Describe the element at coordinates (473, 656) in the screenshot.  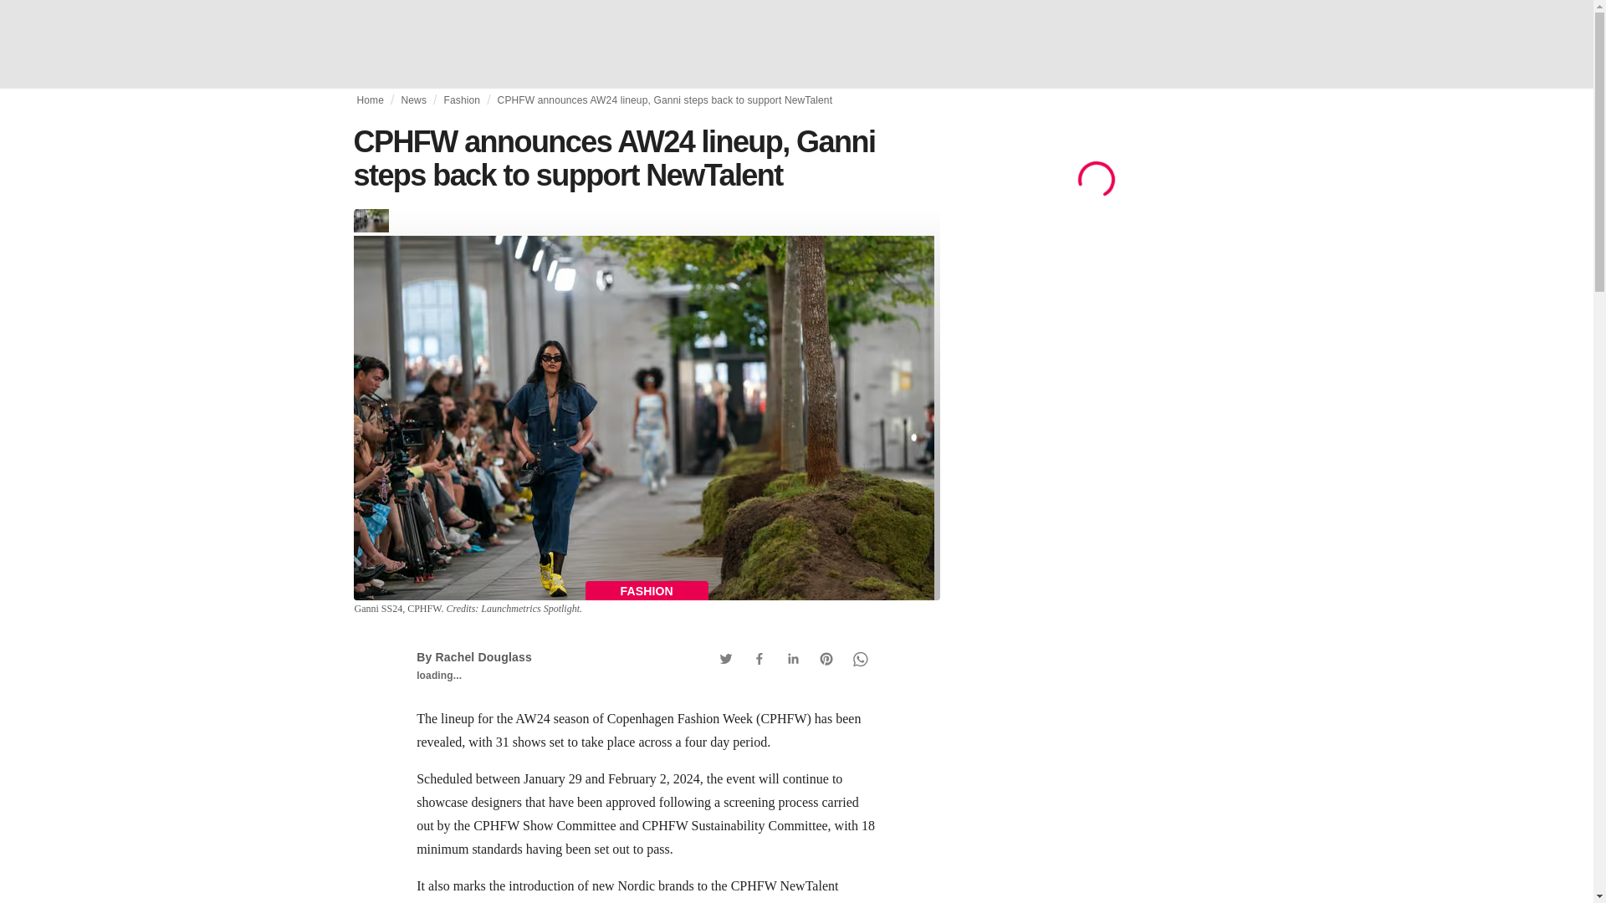
I see `By Rachel Douglass` at that location.